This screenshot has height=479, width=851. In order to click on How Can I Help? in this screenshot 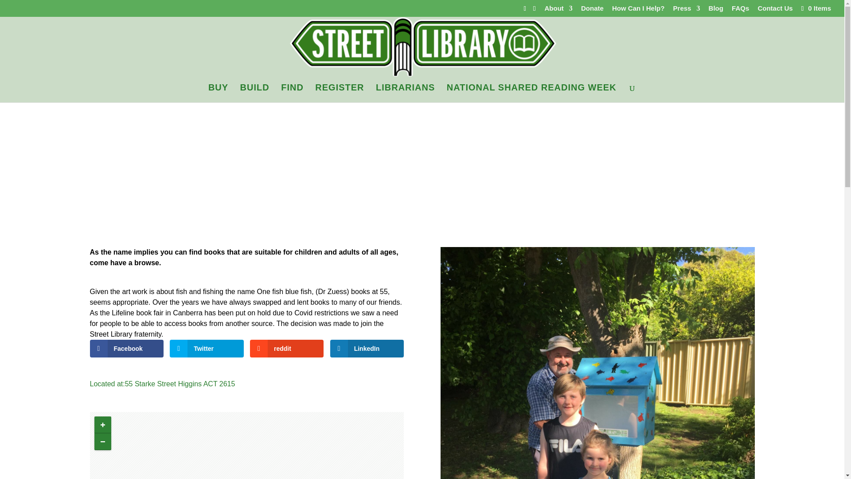, I will do `click(638, 10)`.